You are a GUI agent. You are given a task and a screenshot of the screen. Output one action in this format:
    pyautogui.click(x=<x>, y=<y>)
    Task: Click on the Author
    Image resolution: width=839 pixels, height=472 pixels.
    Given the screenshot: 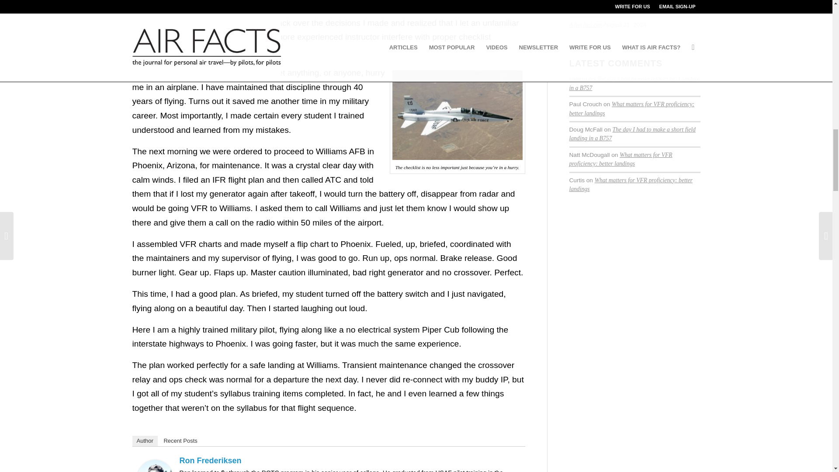 What is the action you would take?
    pyautogui.click(x=144, y=441)
    